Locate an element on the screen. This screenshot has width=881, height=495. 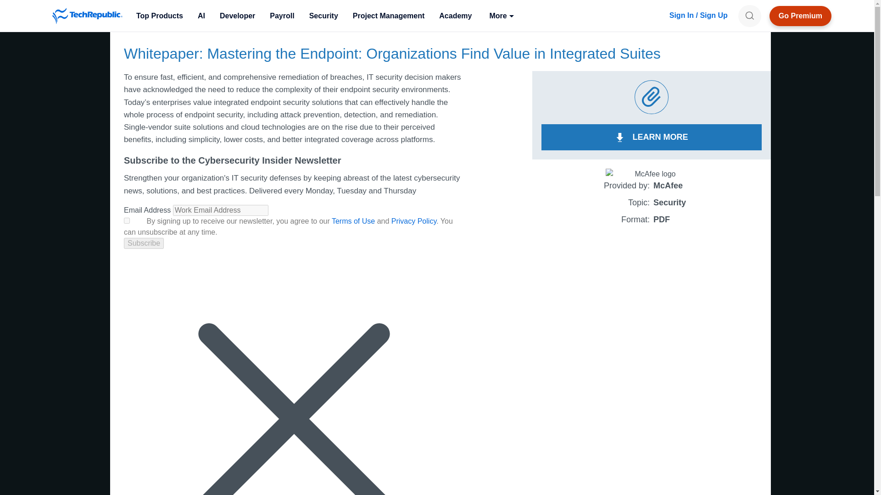
Top Products is located at coordinates (159, 16).